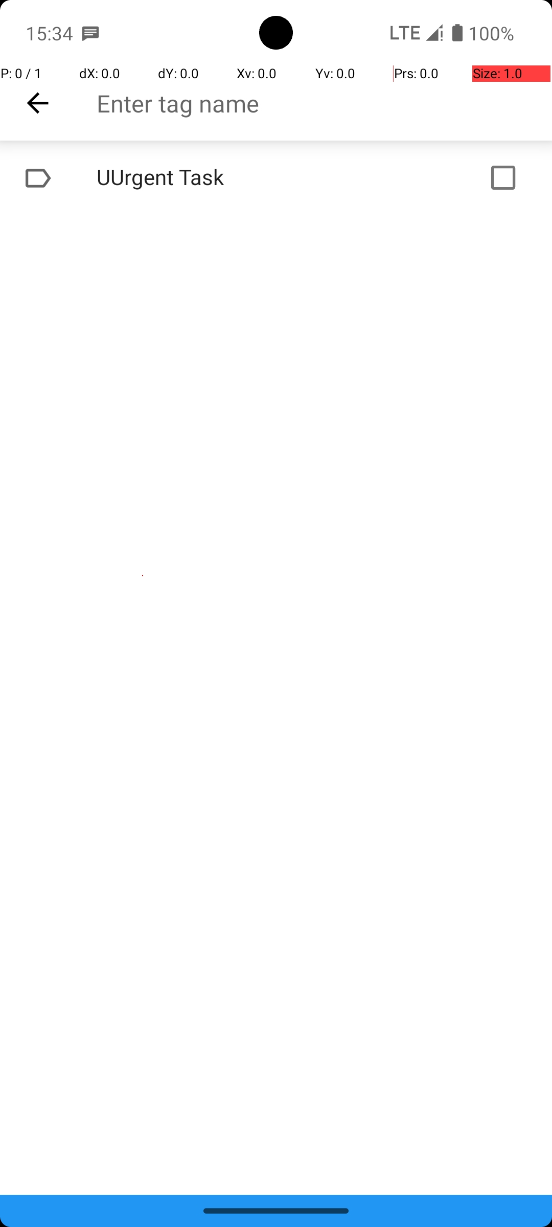 The width and height of the screenshot is (552, 1227). I want to click on Enter tag name, so click(324, 103).